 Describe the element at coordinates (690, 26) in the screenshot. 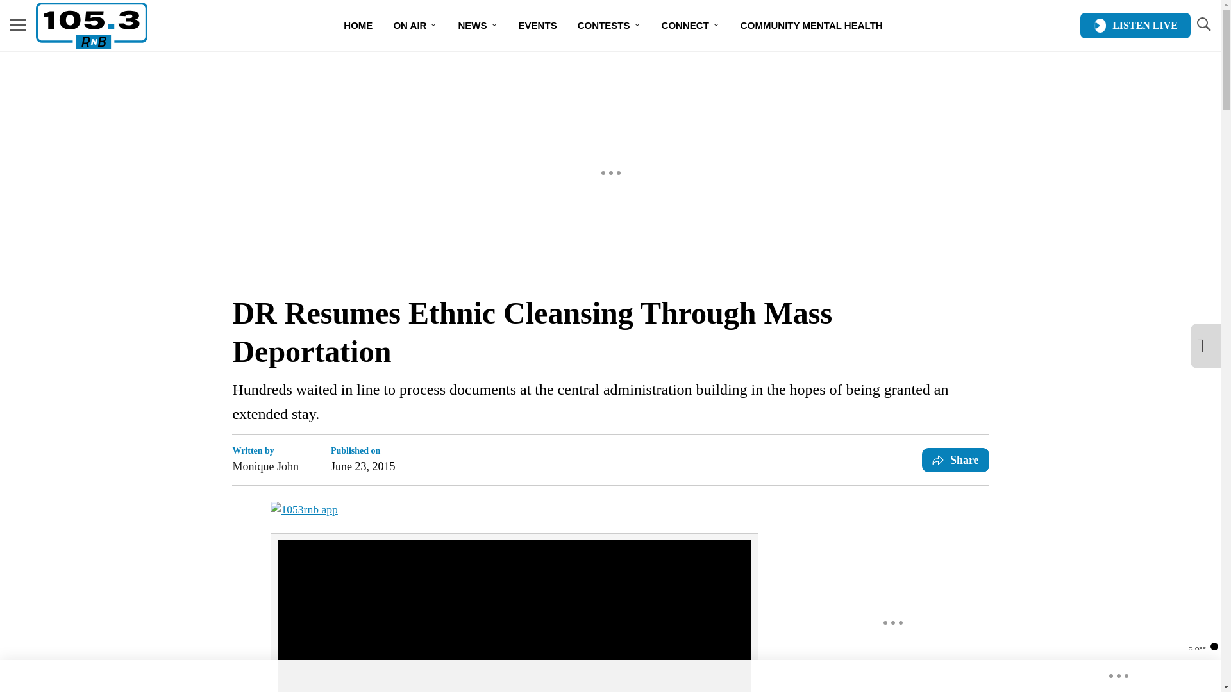

I see `CONNECT` at that location.